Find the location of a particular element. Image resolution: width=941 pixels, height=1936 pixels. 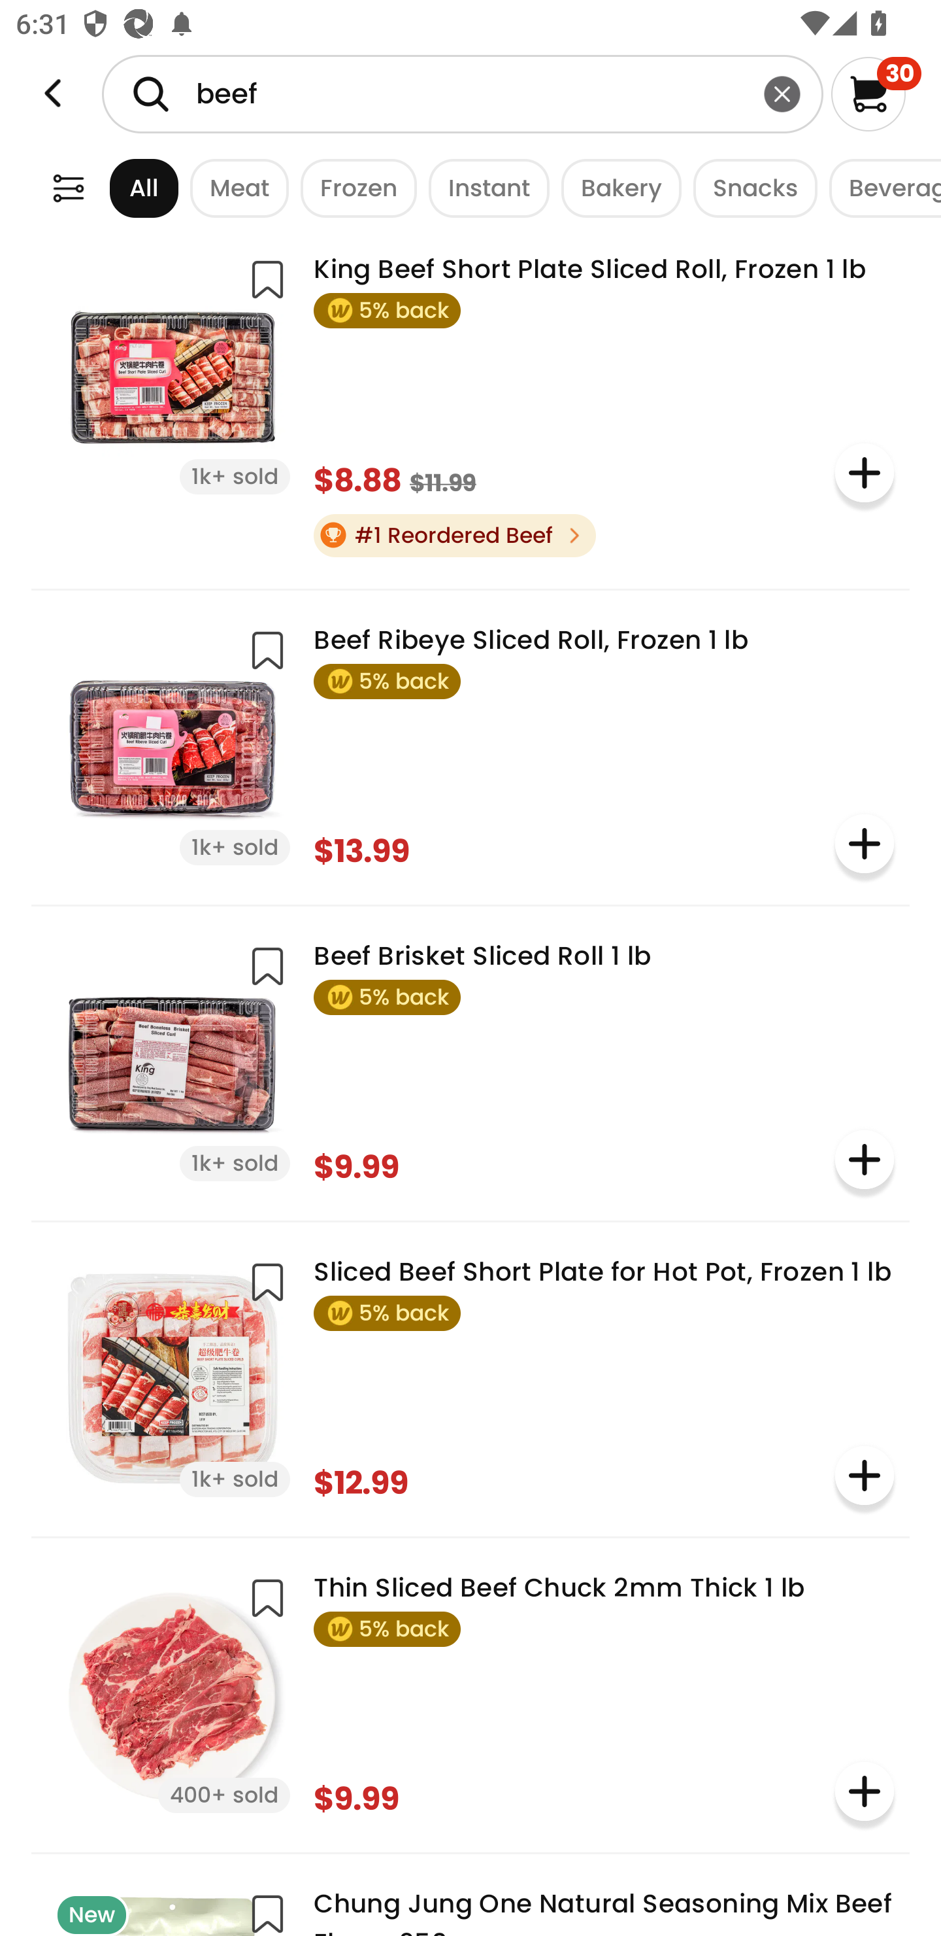

Bakery is located at coordinates (615, 187).